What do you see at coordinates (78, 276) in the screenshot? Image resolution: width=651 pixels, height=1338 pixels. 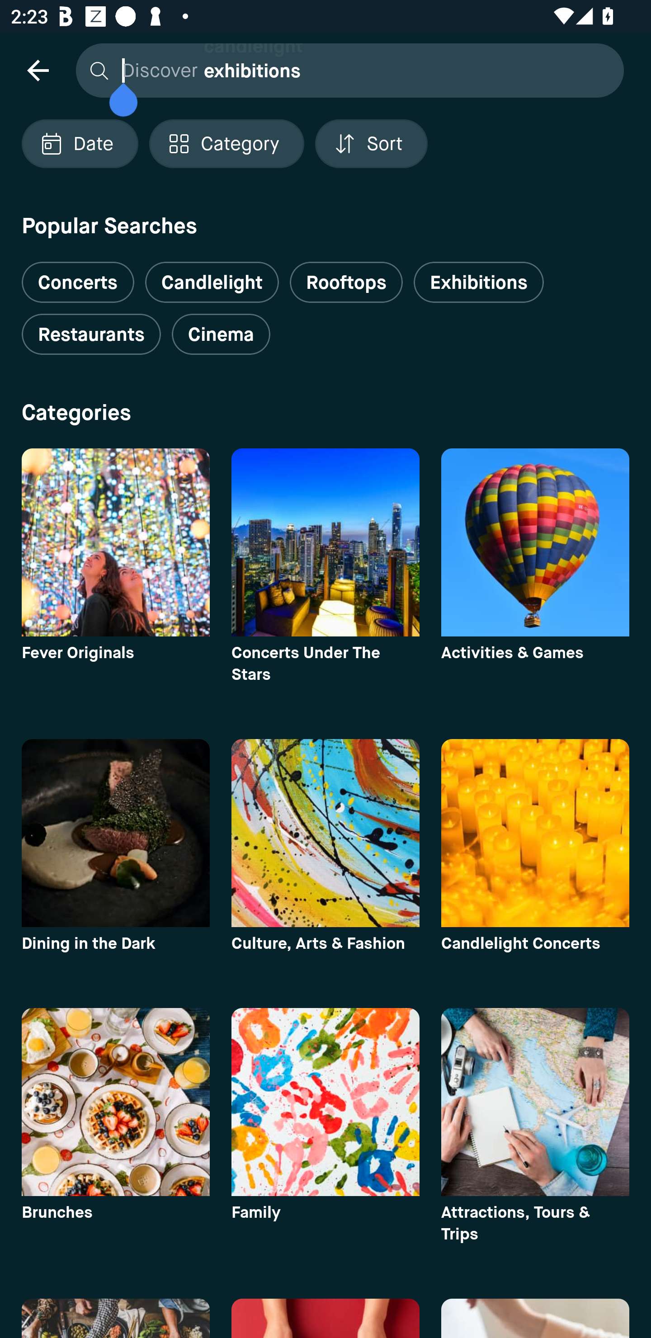 I see `Concerts` at bounding box center [78, 276].